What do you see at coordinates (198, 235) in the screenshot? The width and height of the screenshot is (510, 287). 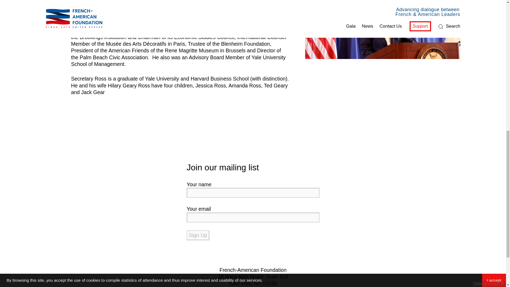 I see `Sign Up` at bounding box center [198, 235].